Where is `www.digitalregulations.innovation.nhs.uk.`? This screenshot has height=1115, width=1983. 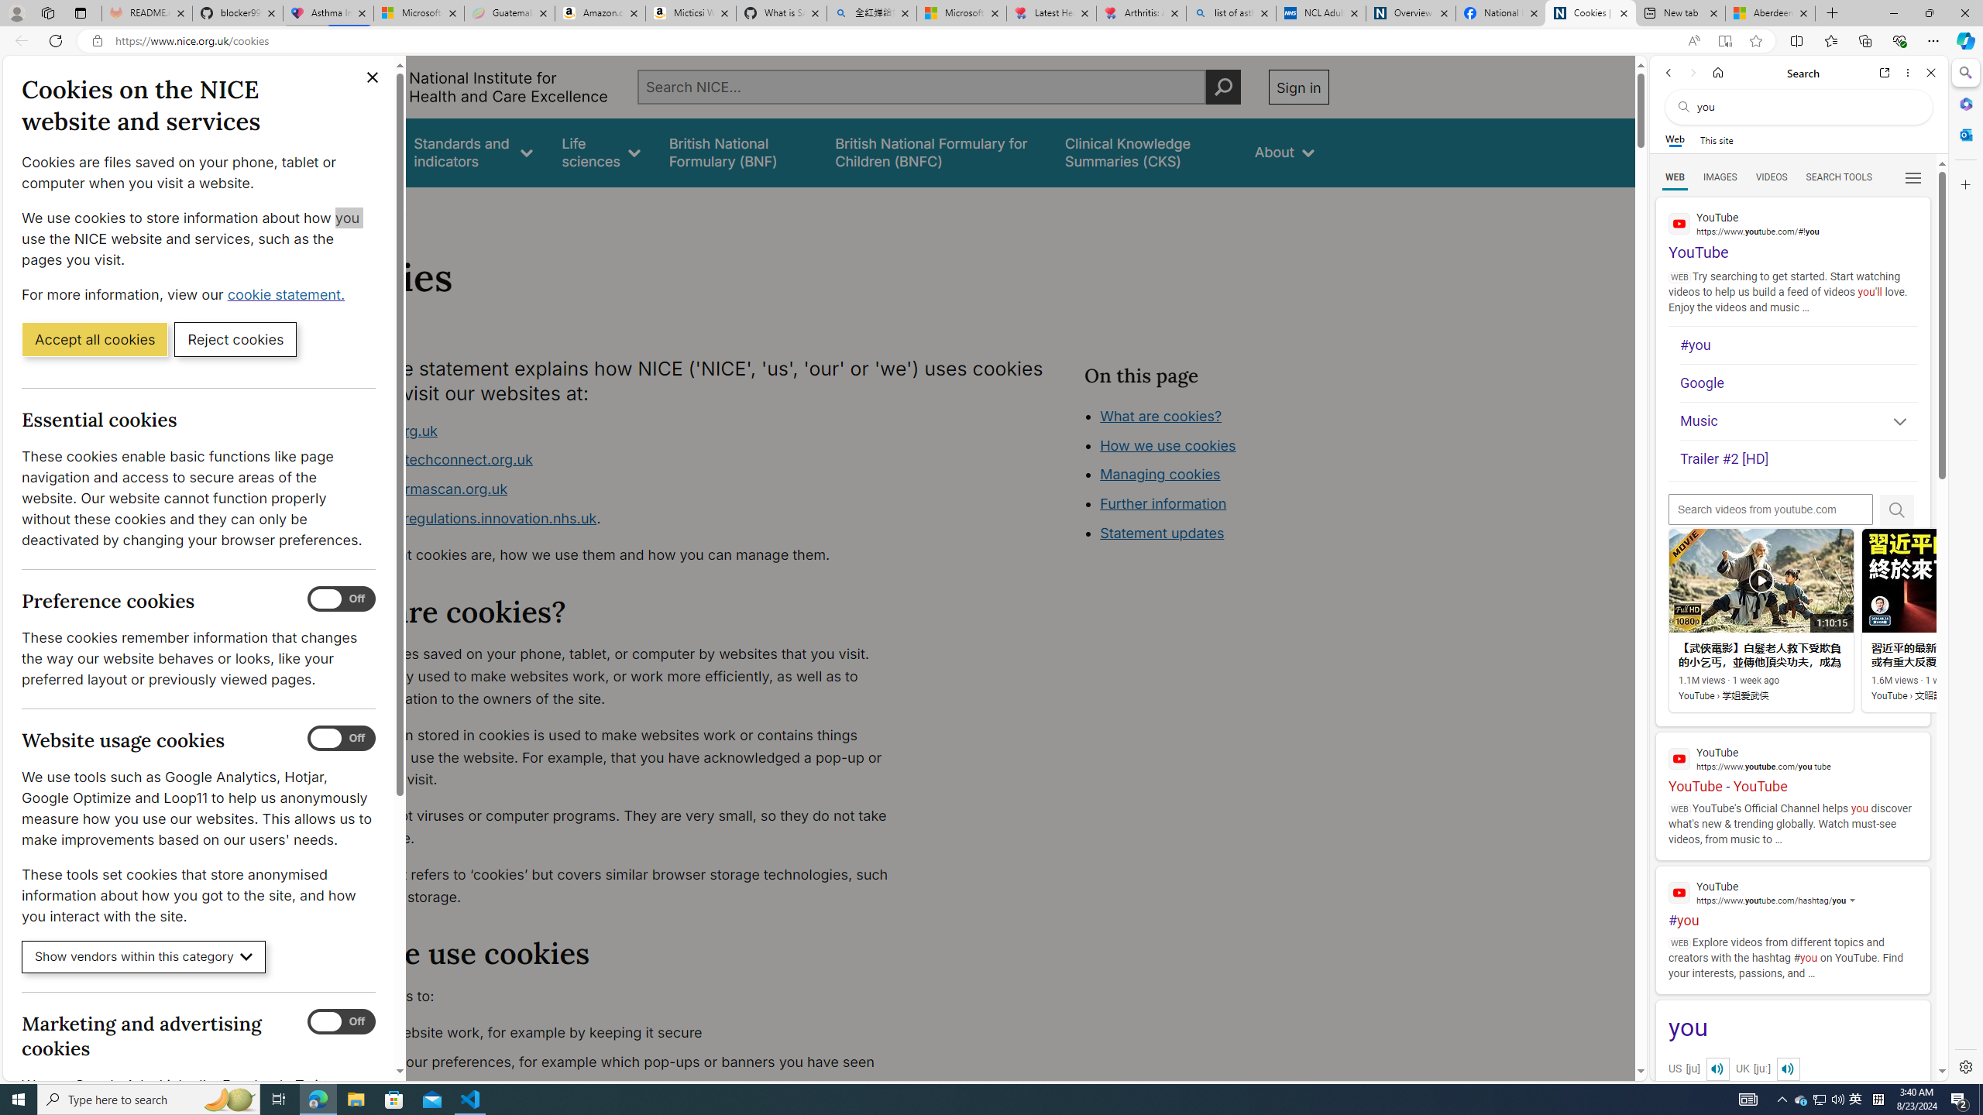
www.digitalregulations.innovation.nhs.uk. is located at coordinates (617, 519).